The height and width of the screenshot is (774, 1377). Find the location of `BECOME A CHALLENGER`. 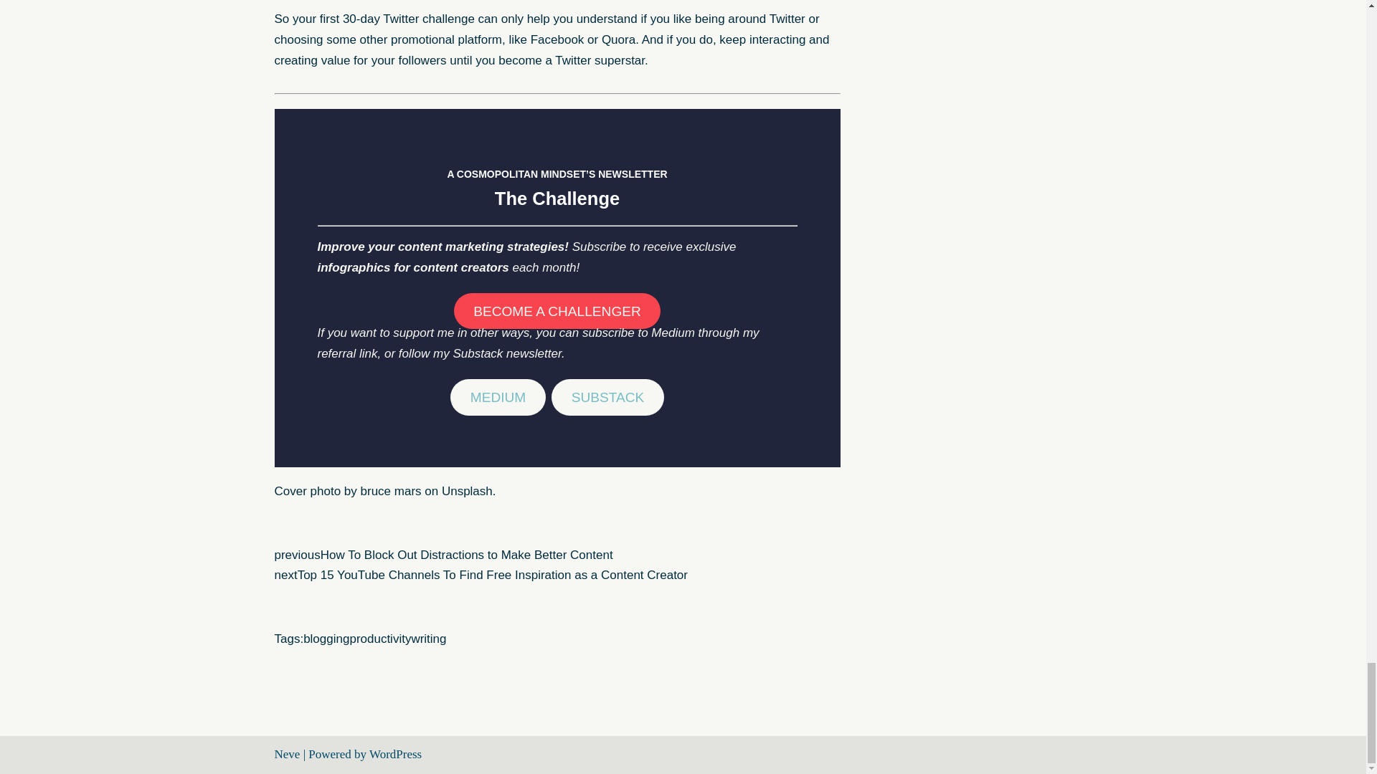

BECOME A CHALLENGER is located at coordinates (557, 311).